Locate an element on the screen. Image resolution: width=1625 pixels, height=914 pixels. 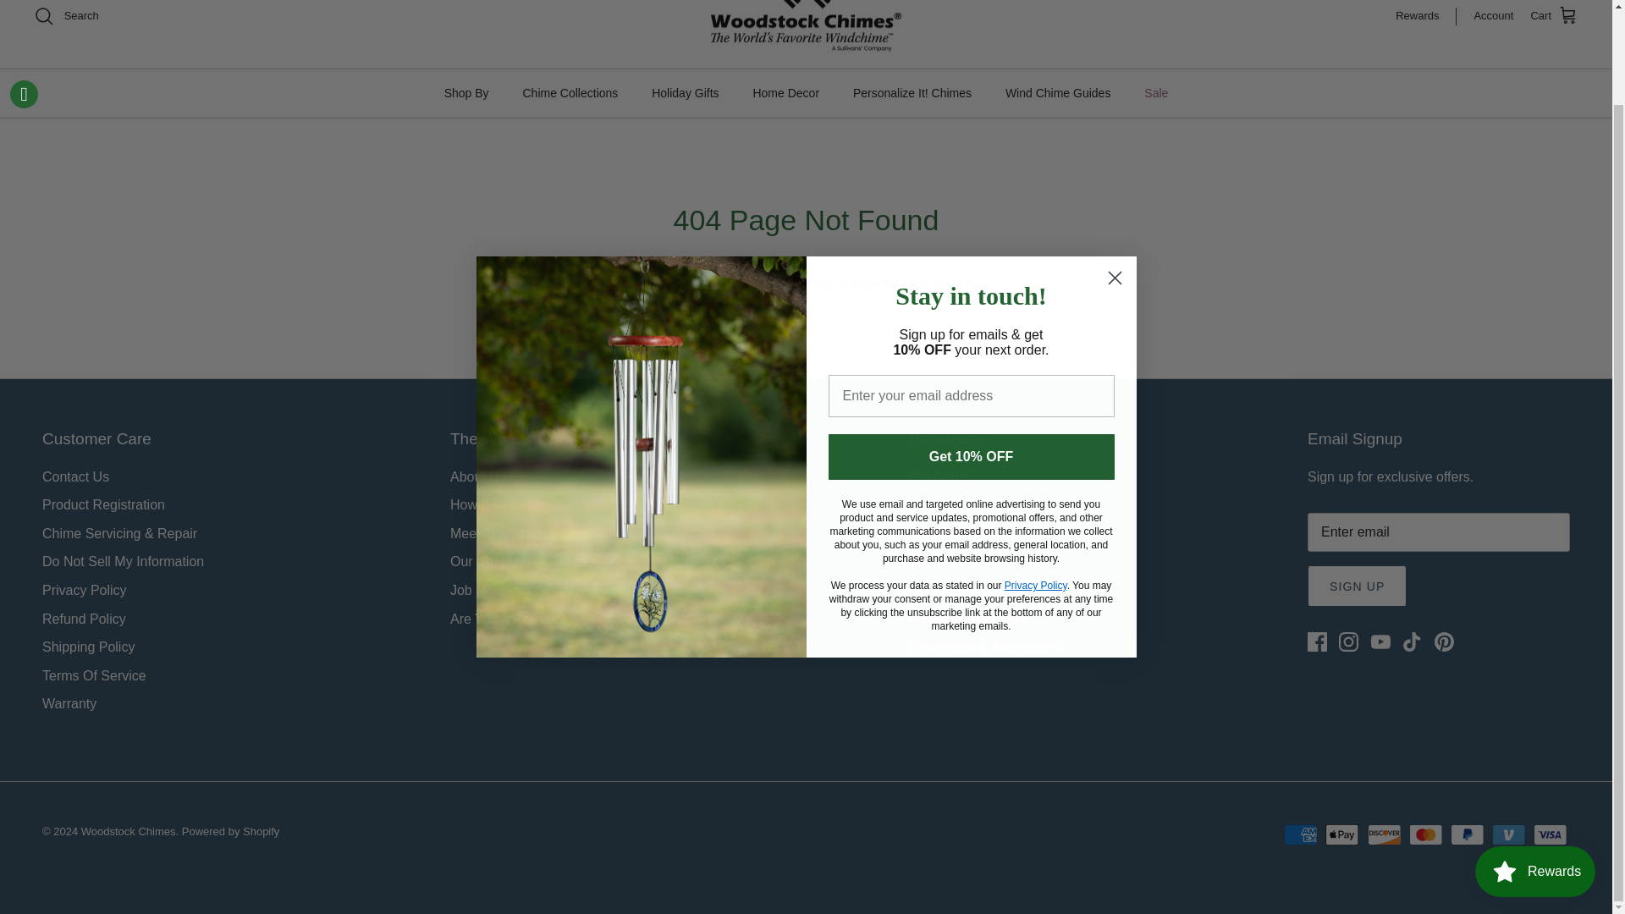
Woodstock Chimes is located at coordinates (806, 25).